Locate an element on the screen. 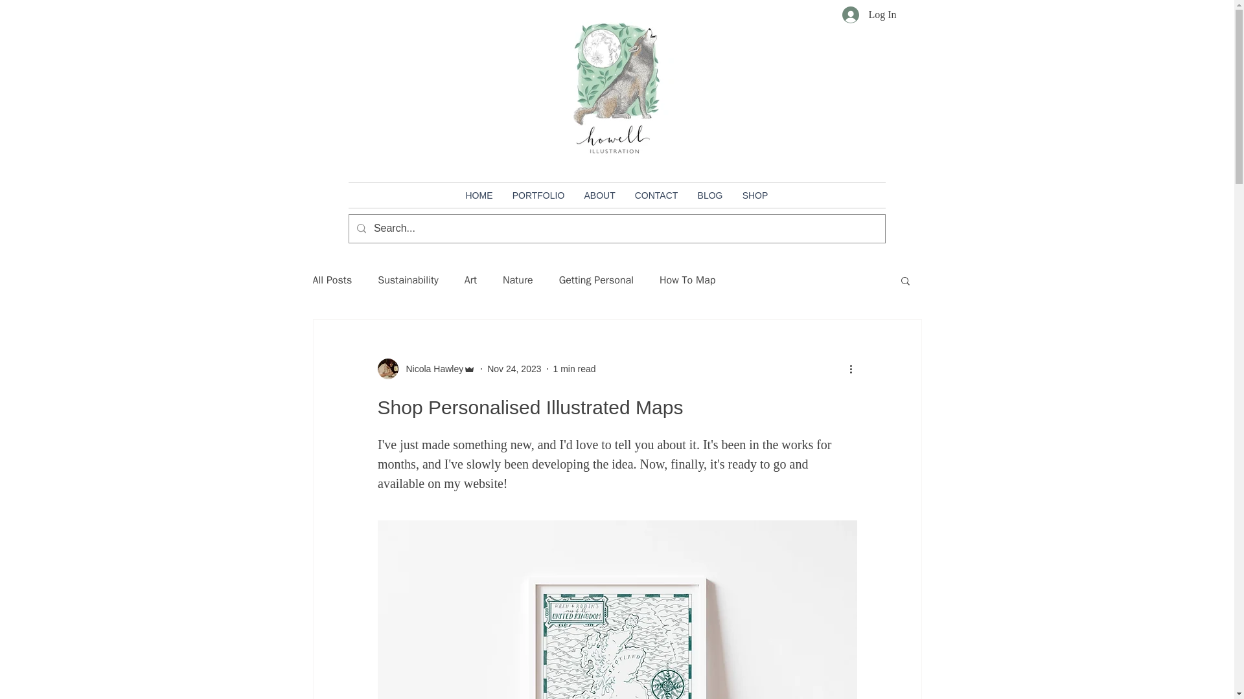  BLOG is located at coordinates (710, 195).